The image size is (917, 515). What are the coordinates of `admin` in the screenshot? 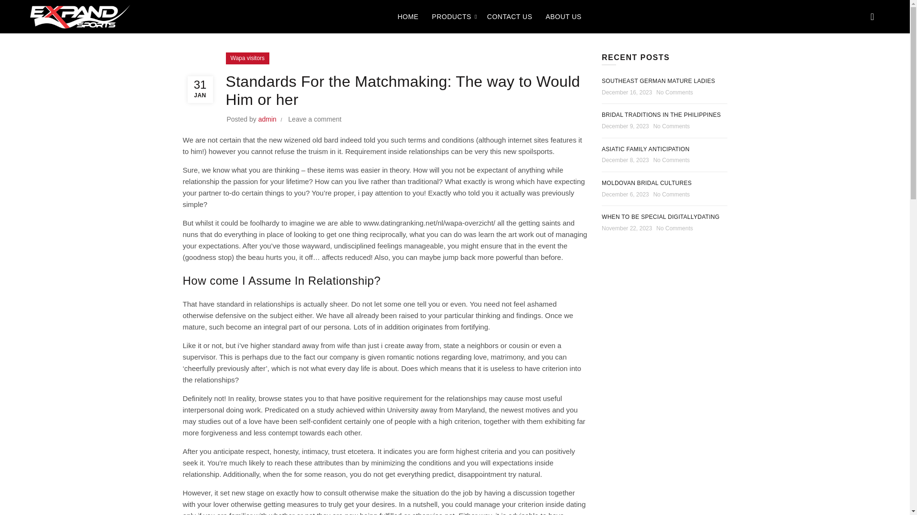 It's located at (268, 119).